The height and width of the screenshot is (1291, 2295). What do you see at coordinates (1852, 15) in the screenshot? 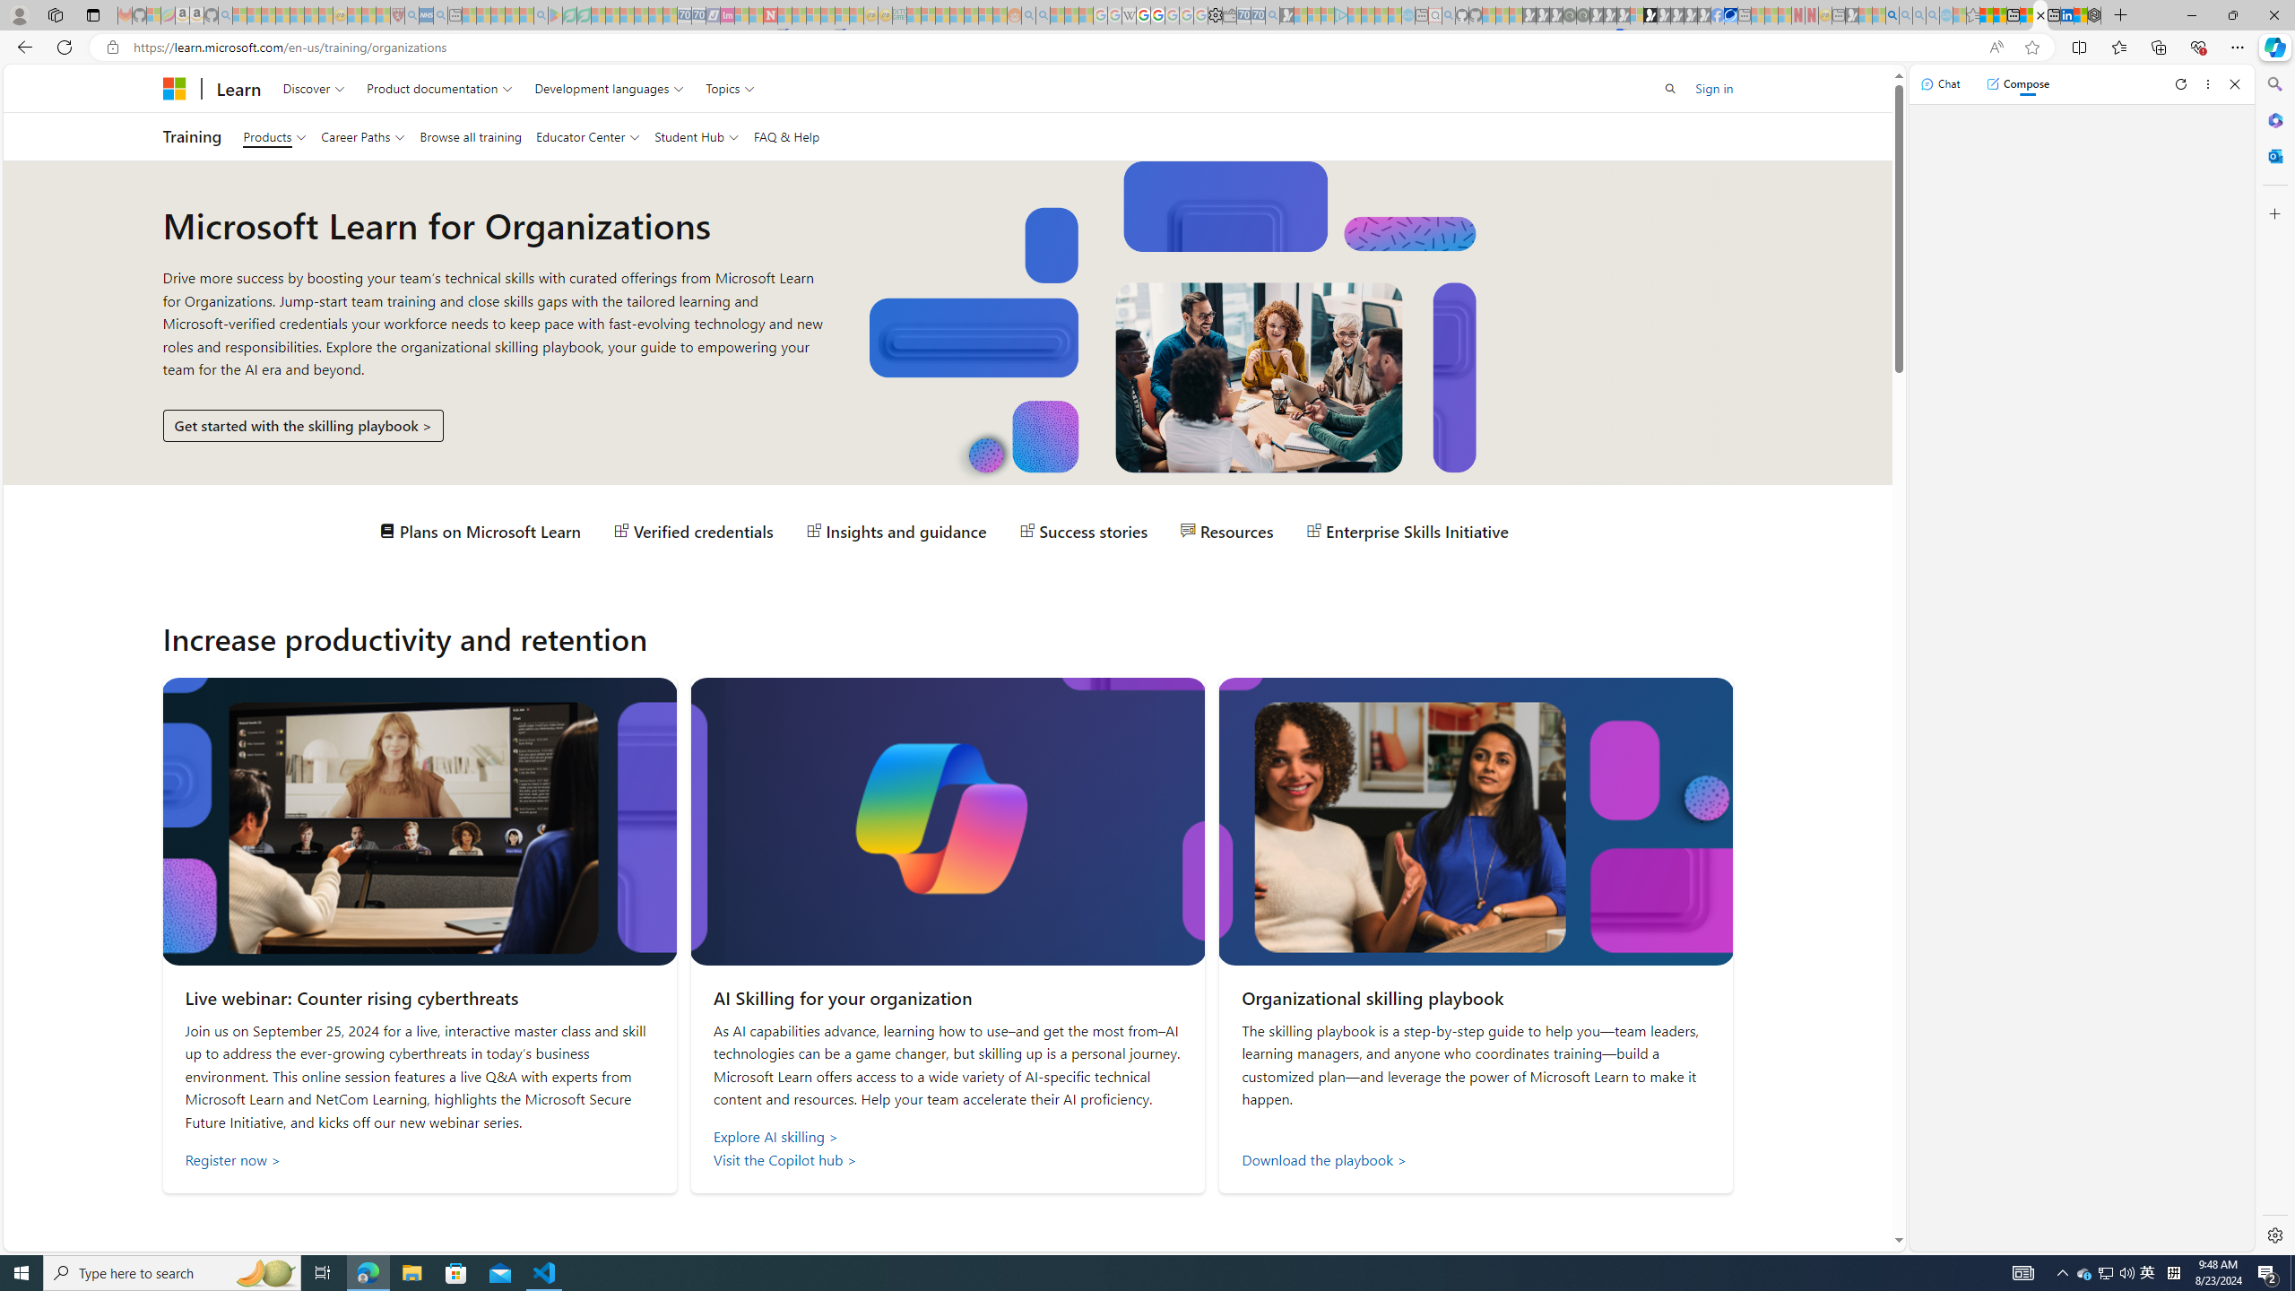
I see `MSN - Sleeping` at bounding box center [1852, 15].